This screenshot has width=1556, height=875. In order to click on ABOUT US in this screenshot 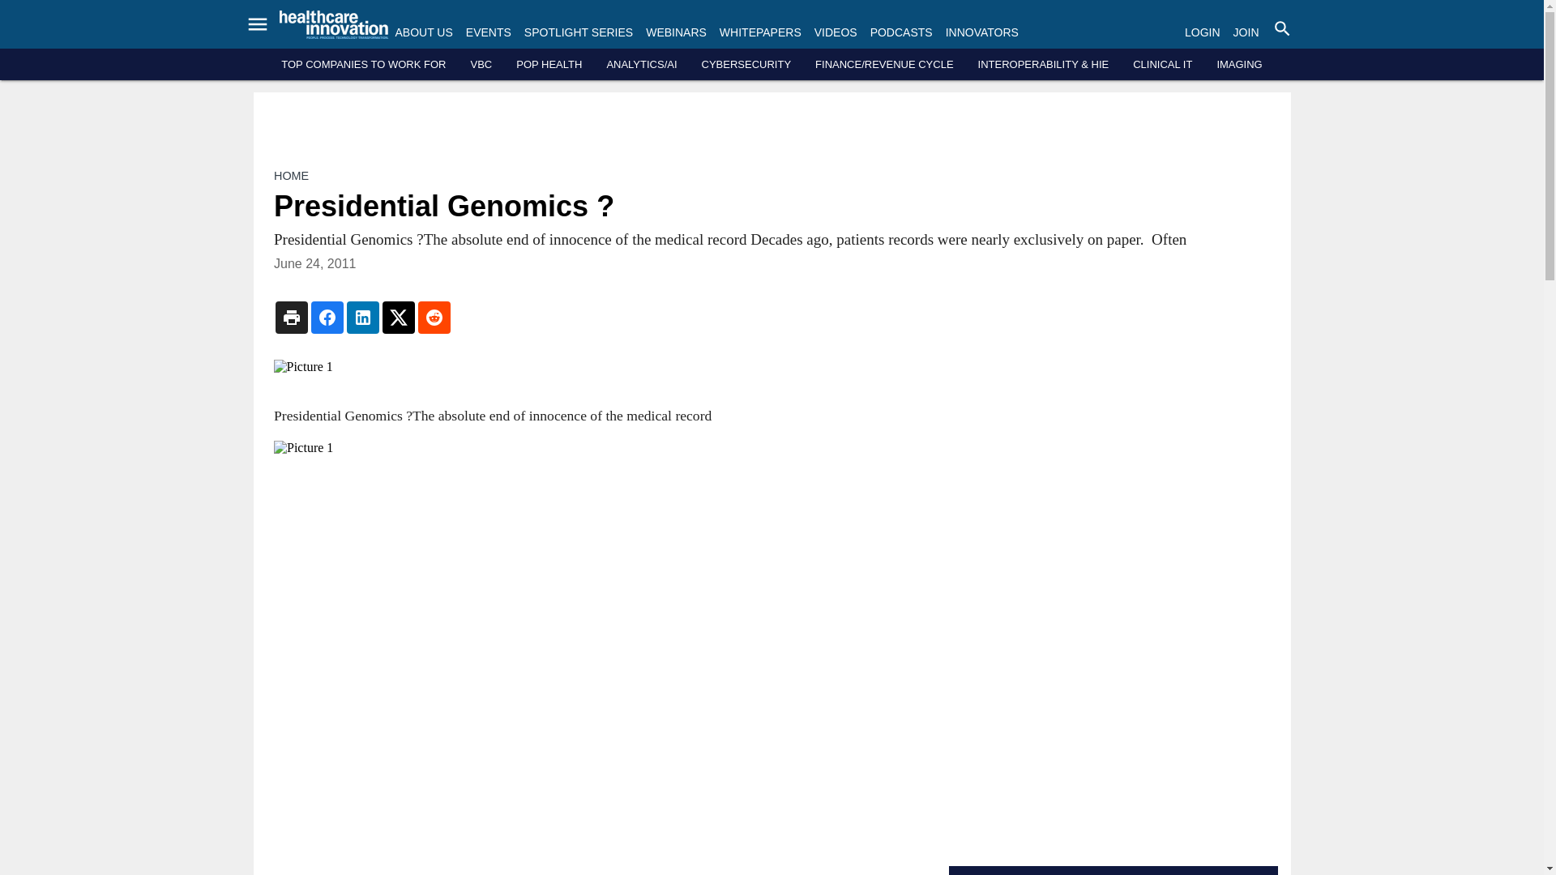, I will do `click(423, 32)`.